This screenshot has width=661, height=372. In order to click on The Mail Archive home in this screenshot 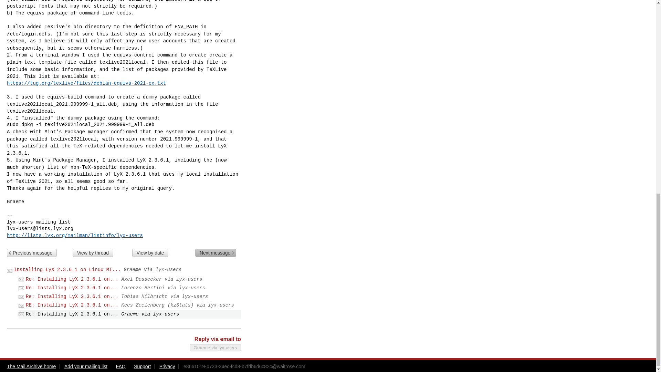, I will do `click(31, 366)`.